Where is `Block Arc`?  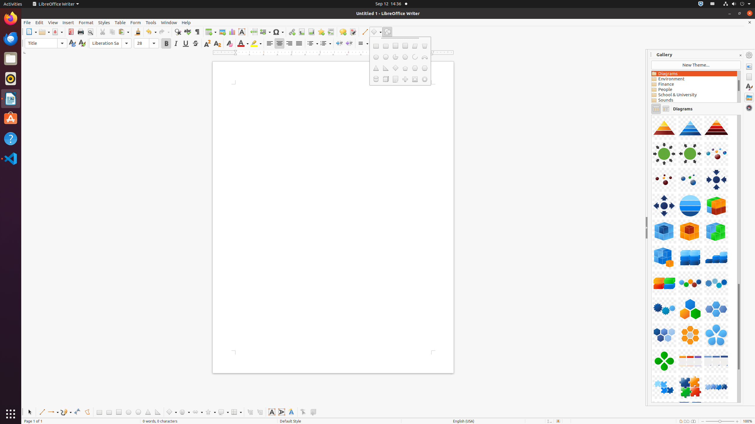
Block Arc is located at coordinates (425, 57).